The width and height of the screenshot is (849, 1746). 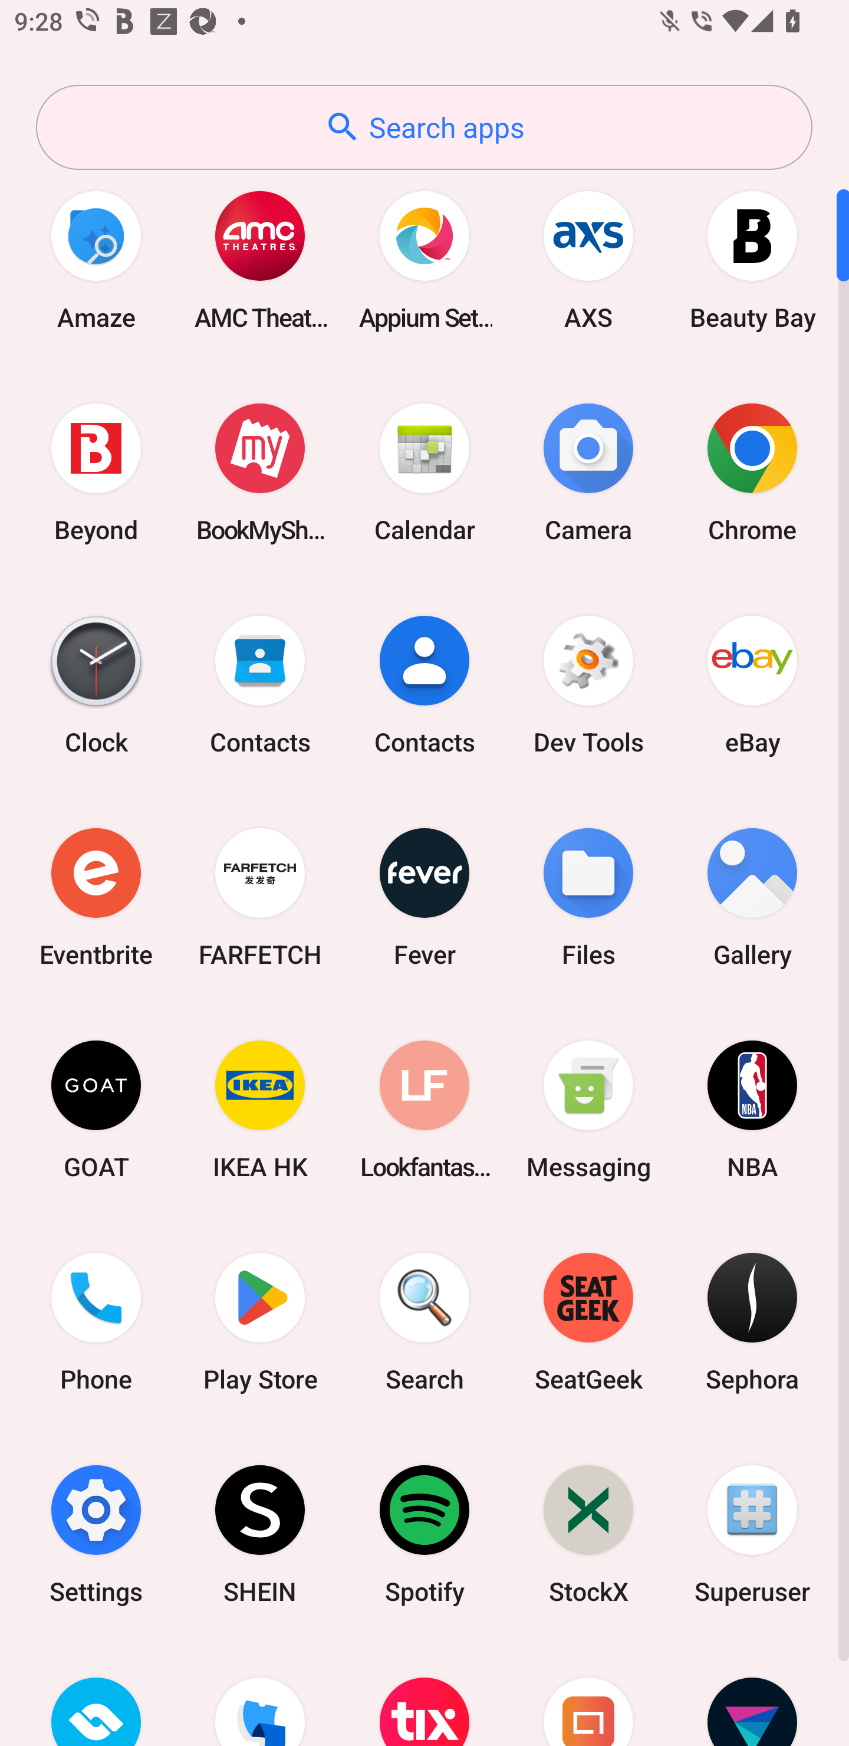 I want to click on GOAT, so click(x=96, y=1109).